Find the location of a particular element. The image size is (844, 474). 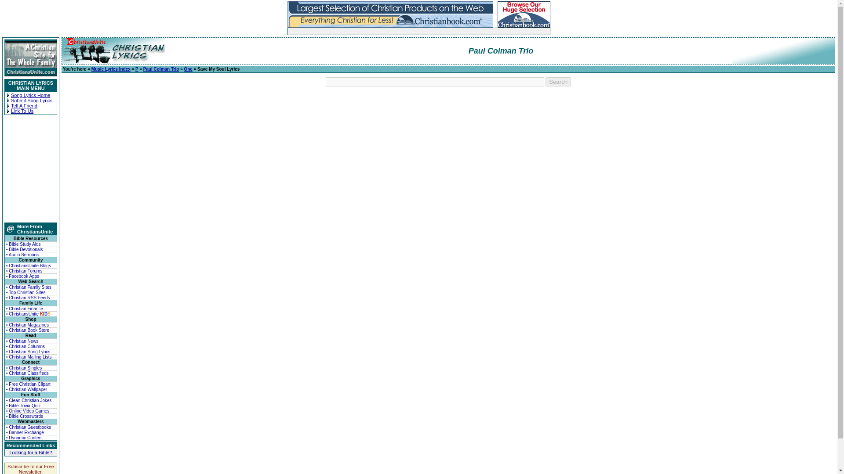

Song Lyrics Home is located at coordinates (30, 95).